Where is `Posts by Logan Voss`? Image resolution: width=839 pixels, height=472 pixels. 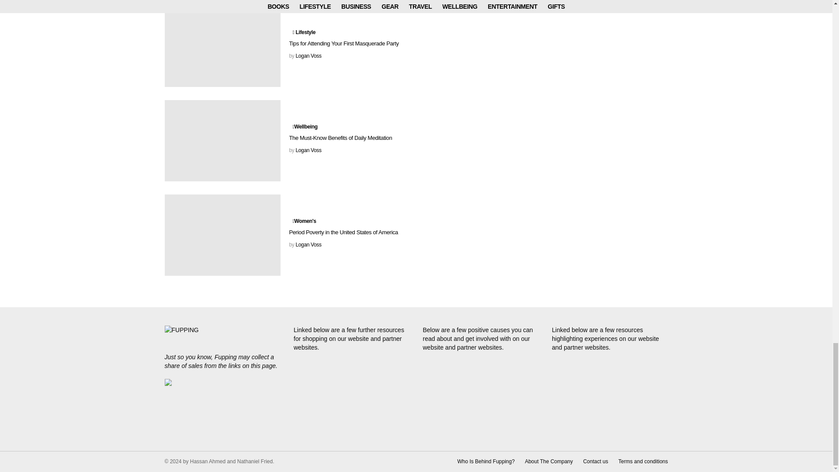 Posts by Logan Voss is located at coordinates (308, 150).